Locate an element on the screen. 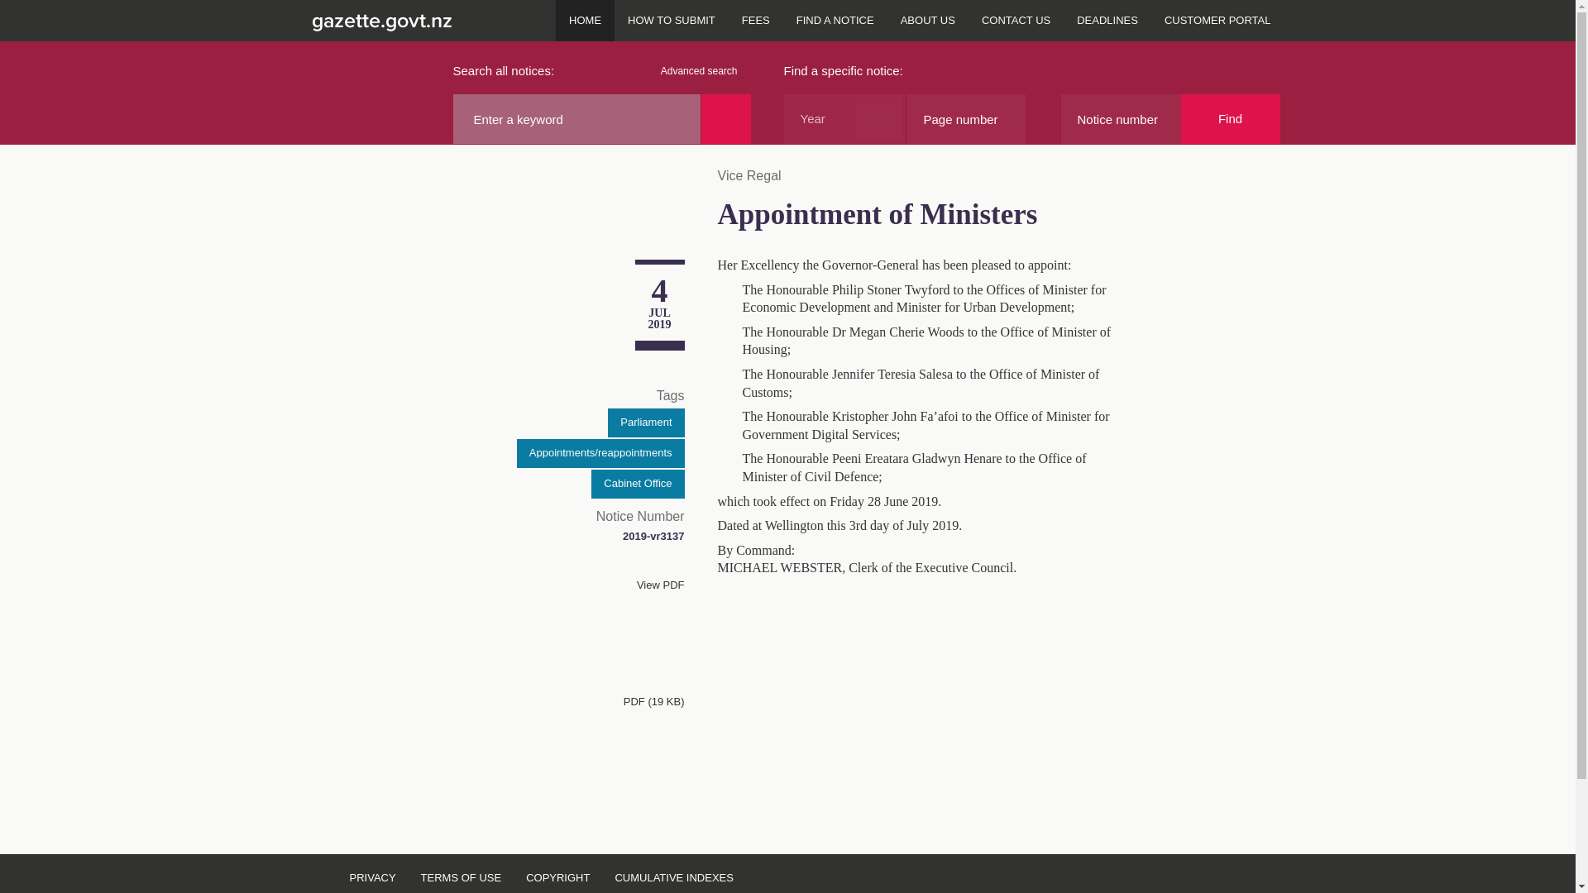 This screenshot has height=893, width=1588. CUMULATIVE INDEXES is located at coordinates (673, 873).